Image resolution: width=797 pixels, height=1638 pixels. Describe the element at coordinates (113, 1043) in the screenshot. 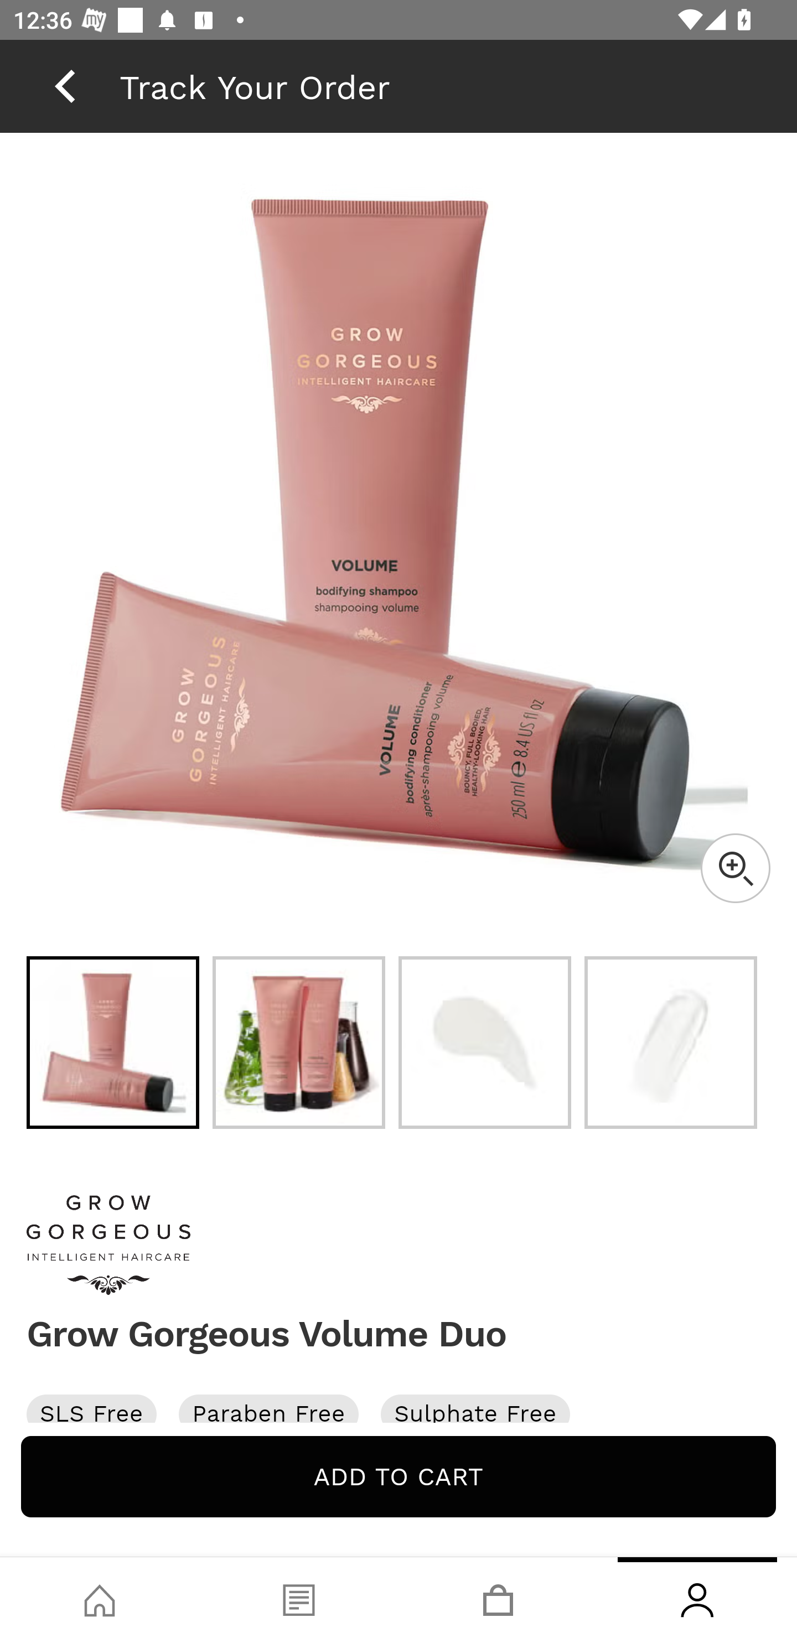

I see `Open image 1 - Grow Gorgeous Volume Duo` at that location.